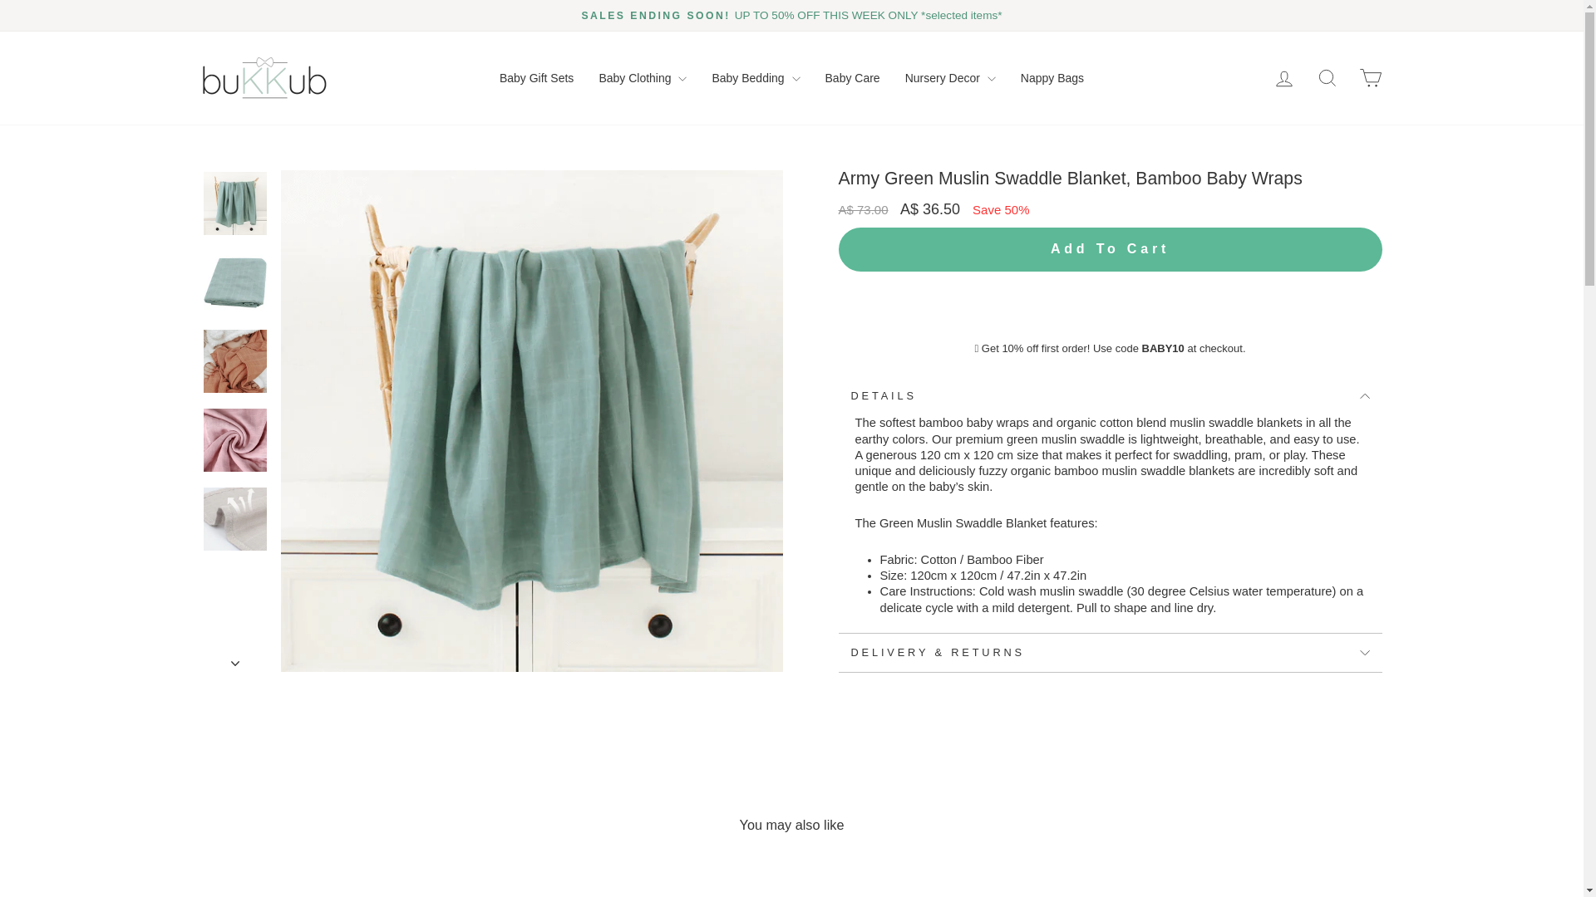 The image size is (1596, 897). I want to click on Baby Gift Sets, so click(535, 77).